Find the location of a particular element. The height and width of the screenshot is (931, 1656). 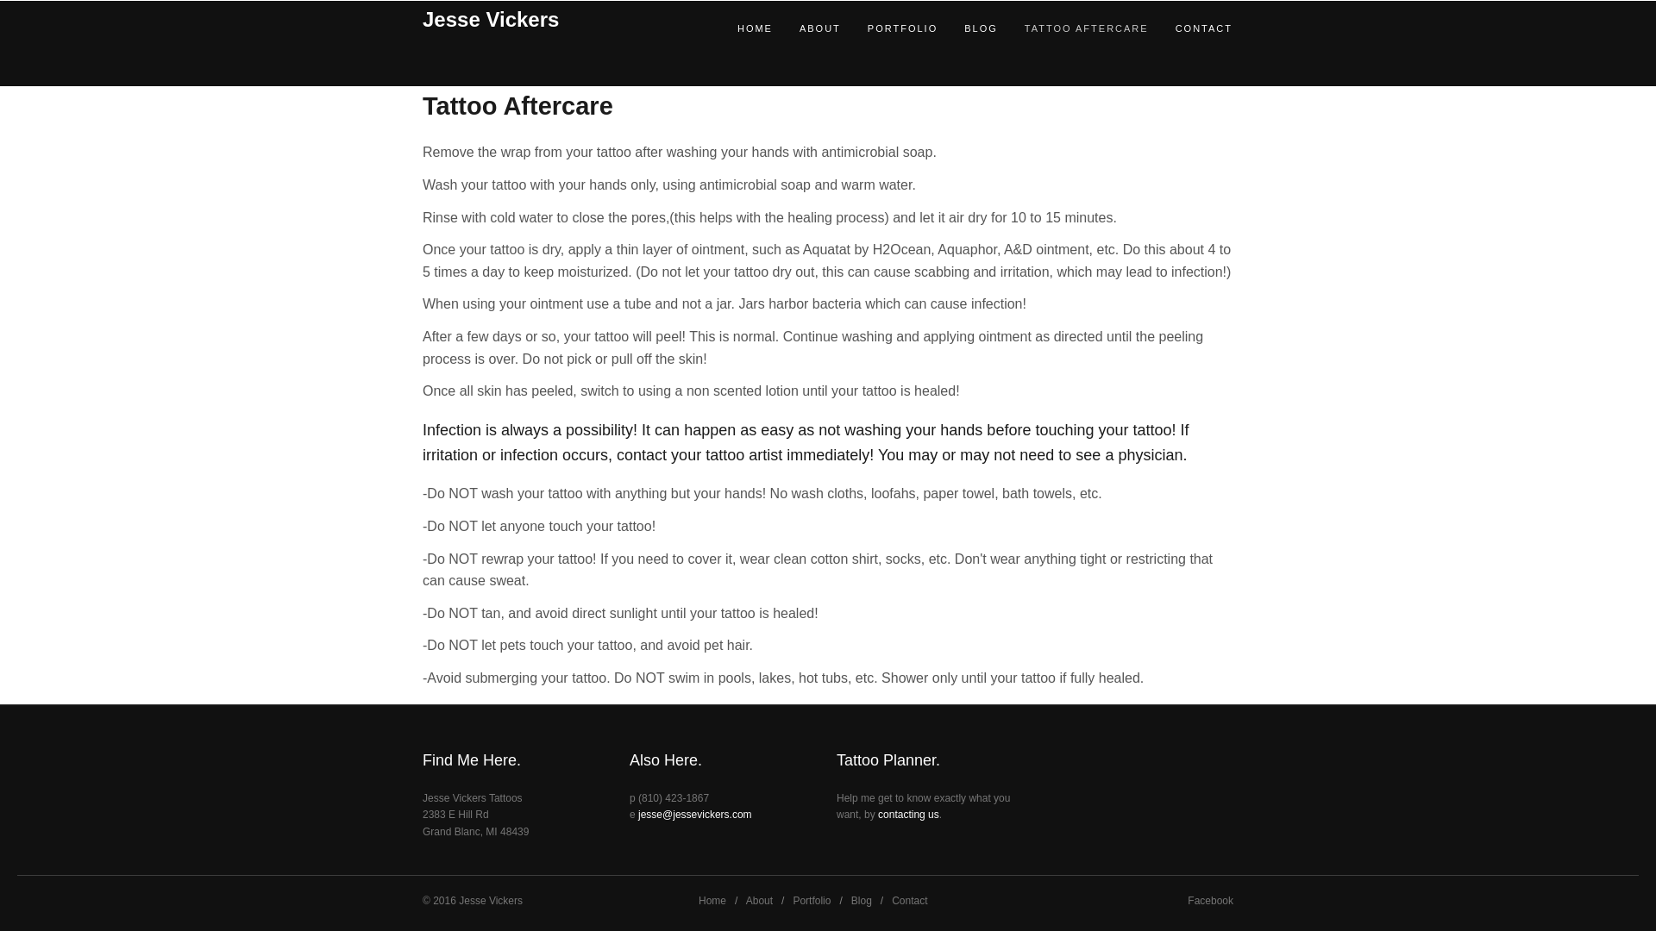

PORTFOLIO is located at coordinates (888, 28).